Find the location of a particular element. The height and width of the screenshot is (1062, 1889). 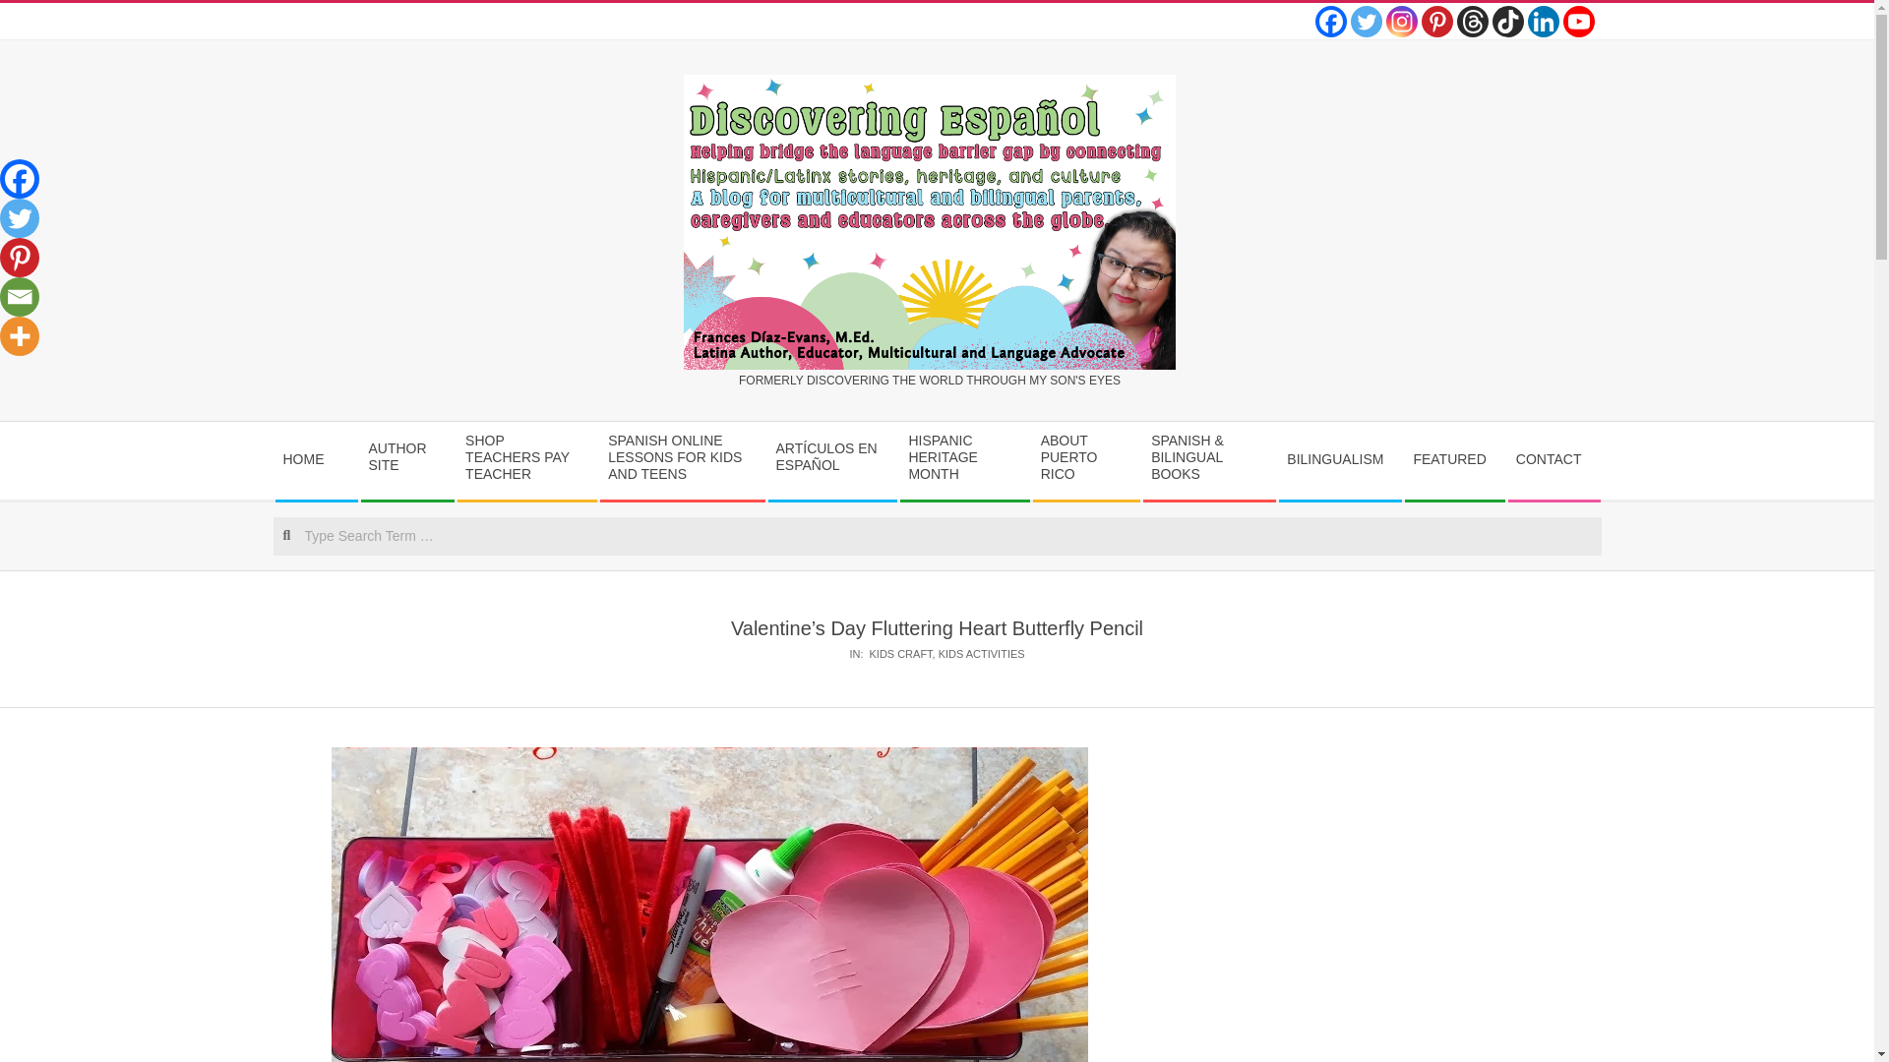

Linkedin is located at coordinates (1543, 22).